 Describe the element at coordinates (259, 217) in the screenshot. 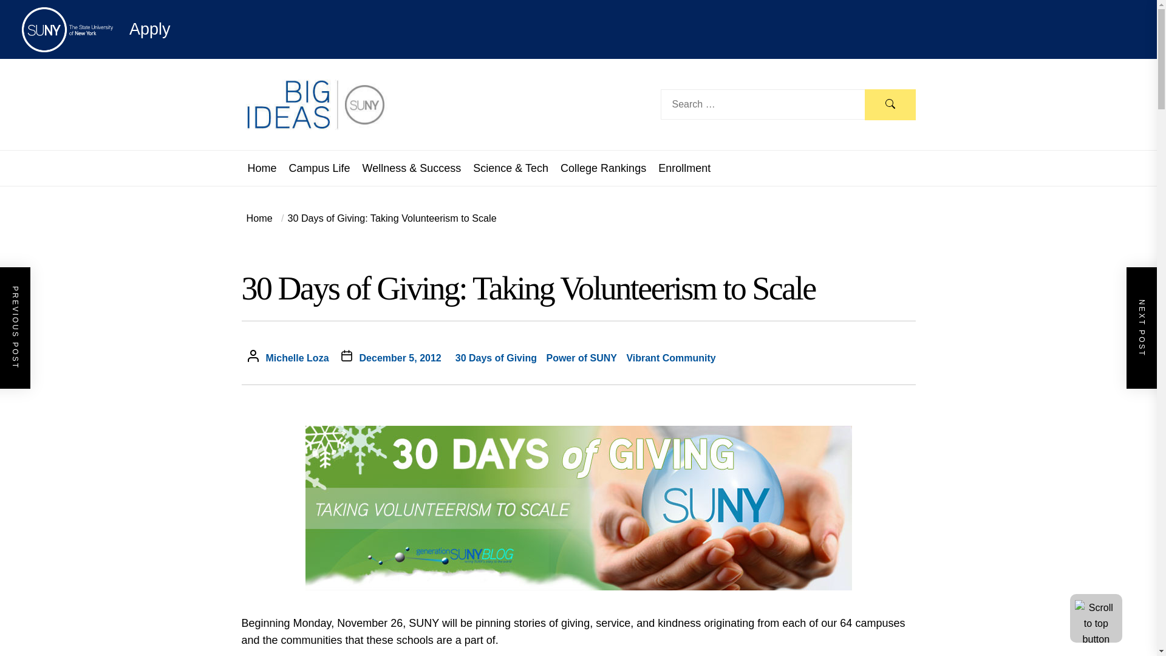

I see `Home` at that location.